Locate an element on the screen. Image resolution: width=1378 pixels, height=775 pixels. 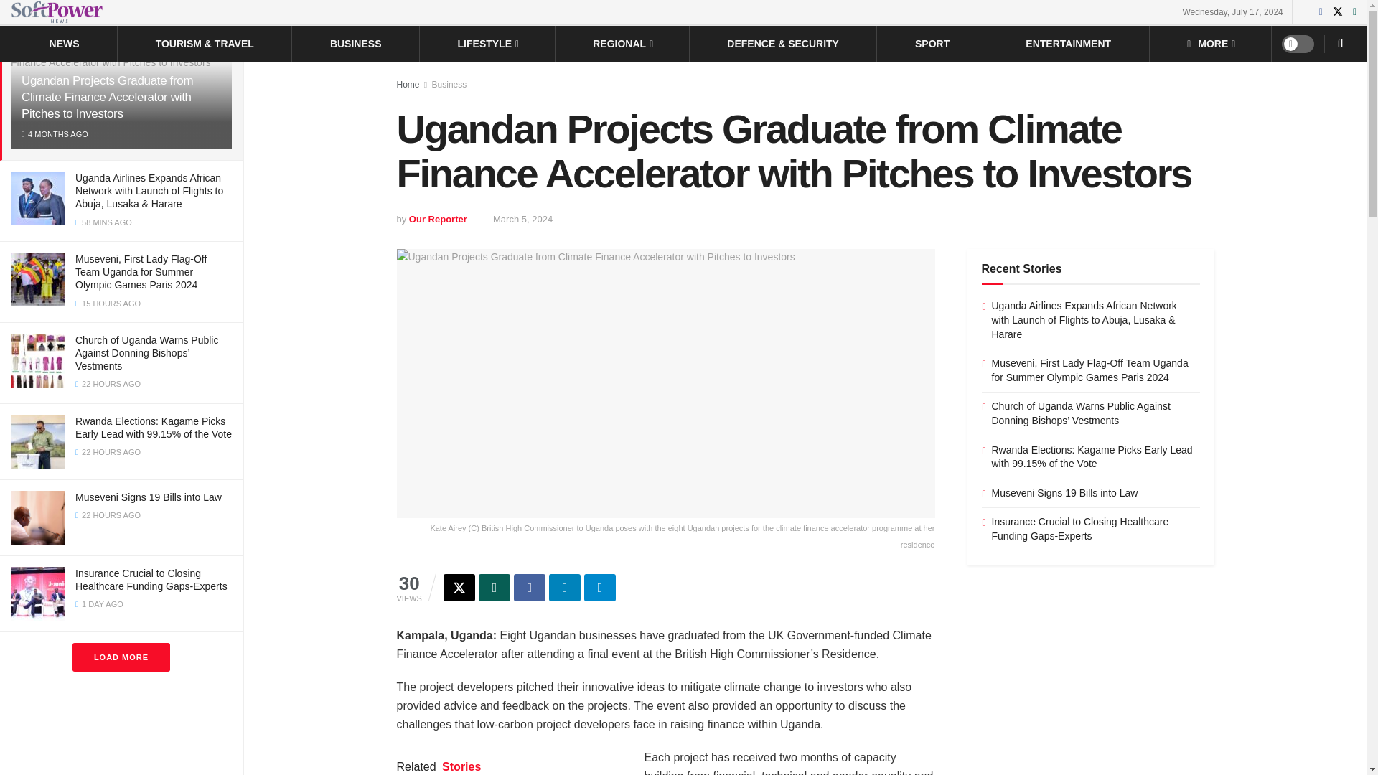
ENTERTAINMENT is located at coordinates (1068, 43).